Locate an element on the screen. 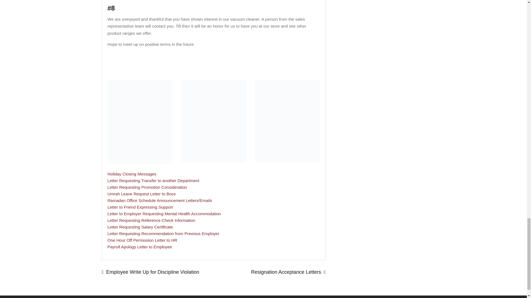 The height and width of the screenshot is (298, 531). Resignation Acceptance Letters is located at coordinates (269, 272).